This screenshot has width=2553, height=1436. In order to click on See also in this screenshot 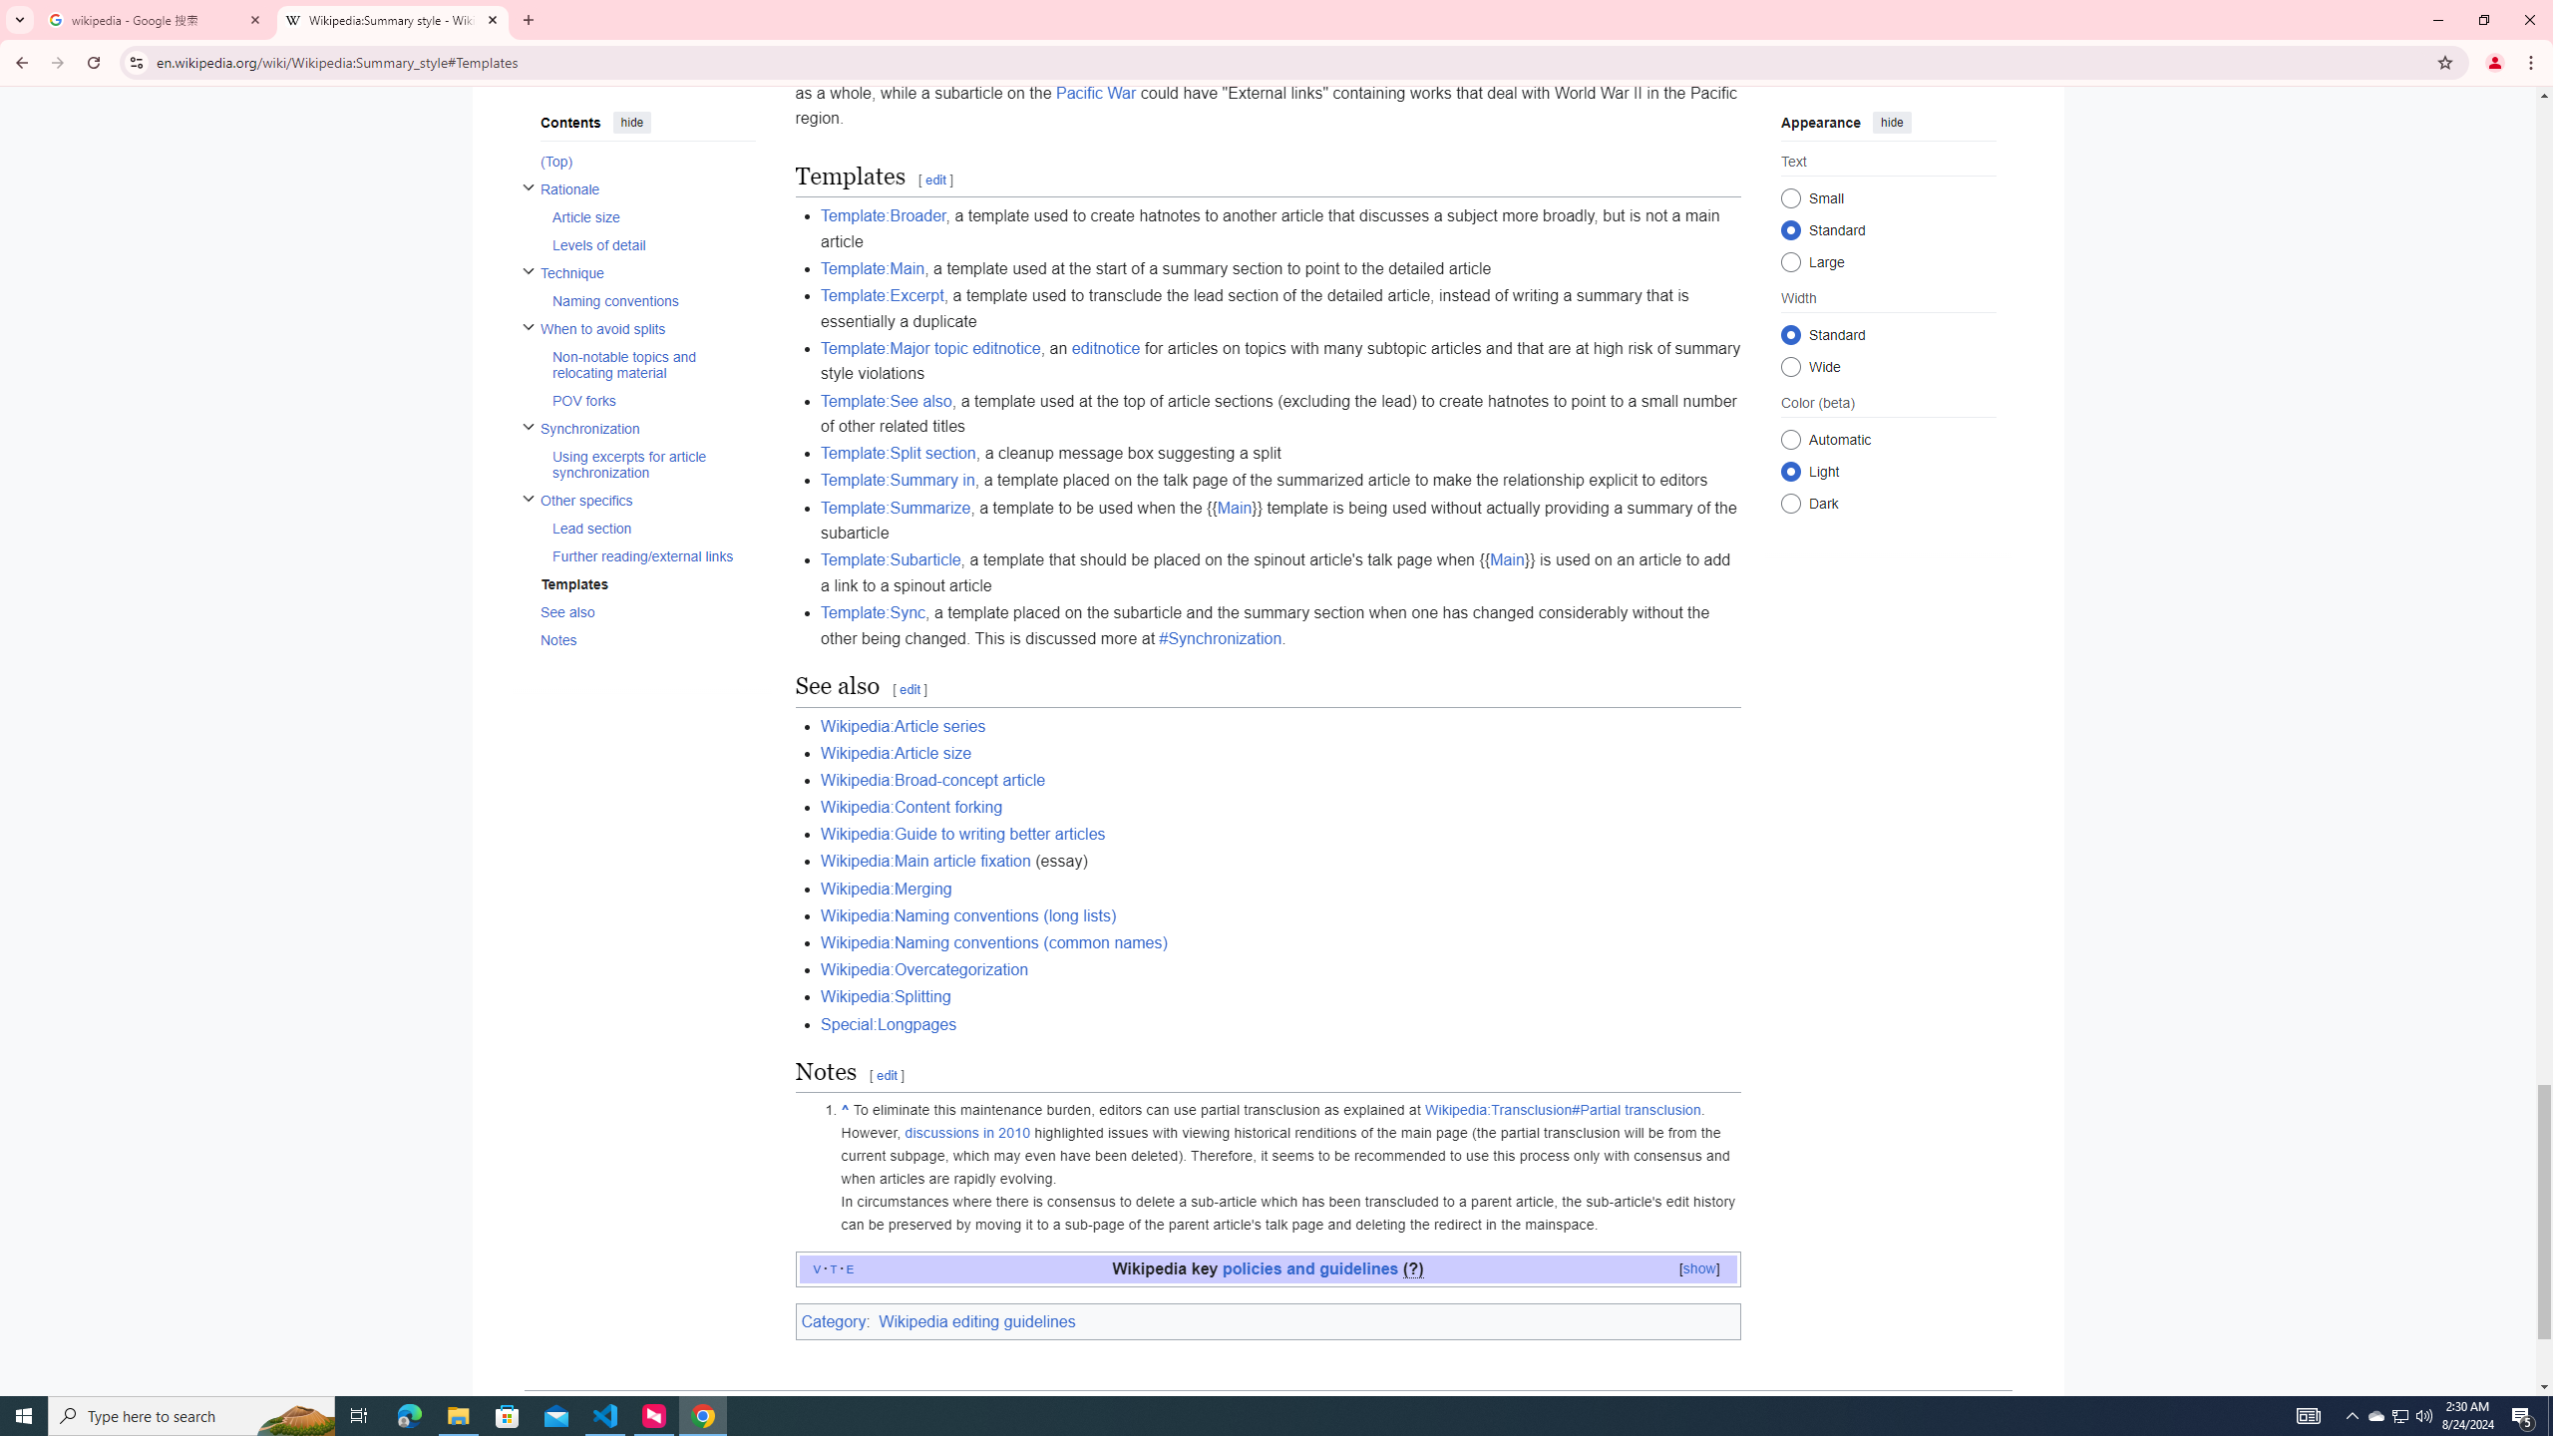, I will do `click(646, 611)`.